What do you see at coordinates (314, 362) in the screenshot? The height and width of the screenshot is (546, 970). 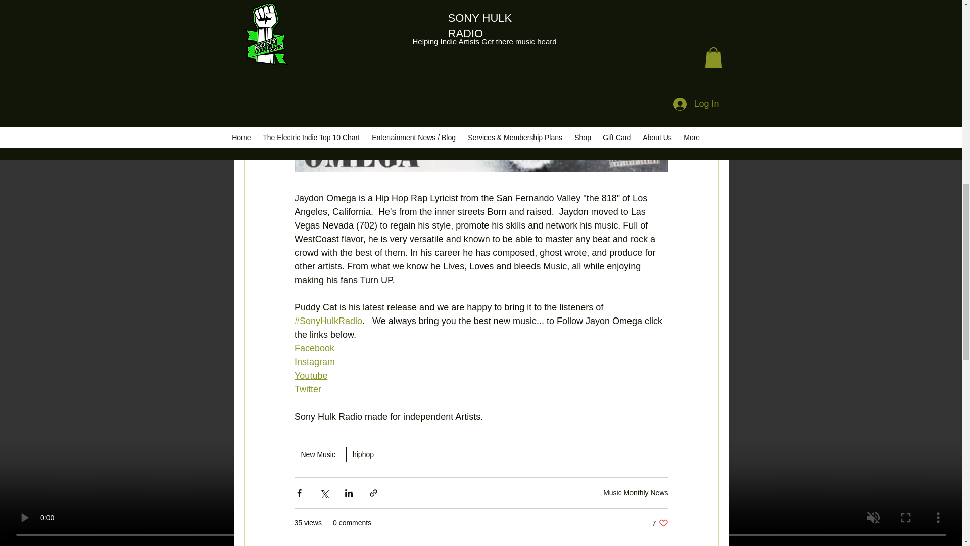 I see `Instagram` at bounding box center [314, 362].